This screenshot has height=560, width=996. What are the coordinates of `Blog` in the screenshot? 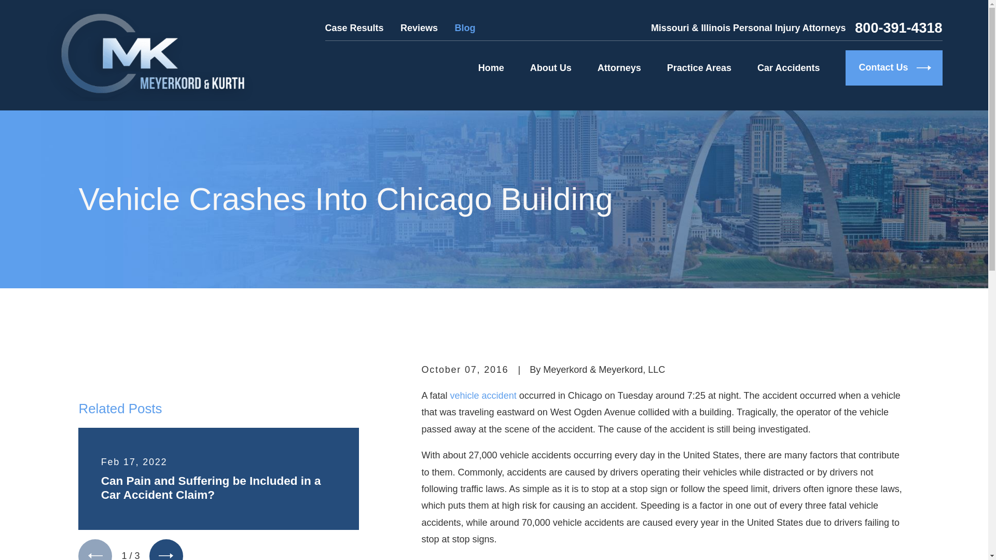 It's located at (464, 28).